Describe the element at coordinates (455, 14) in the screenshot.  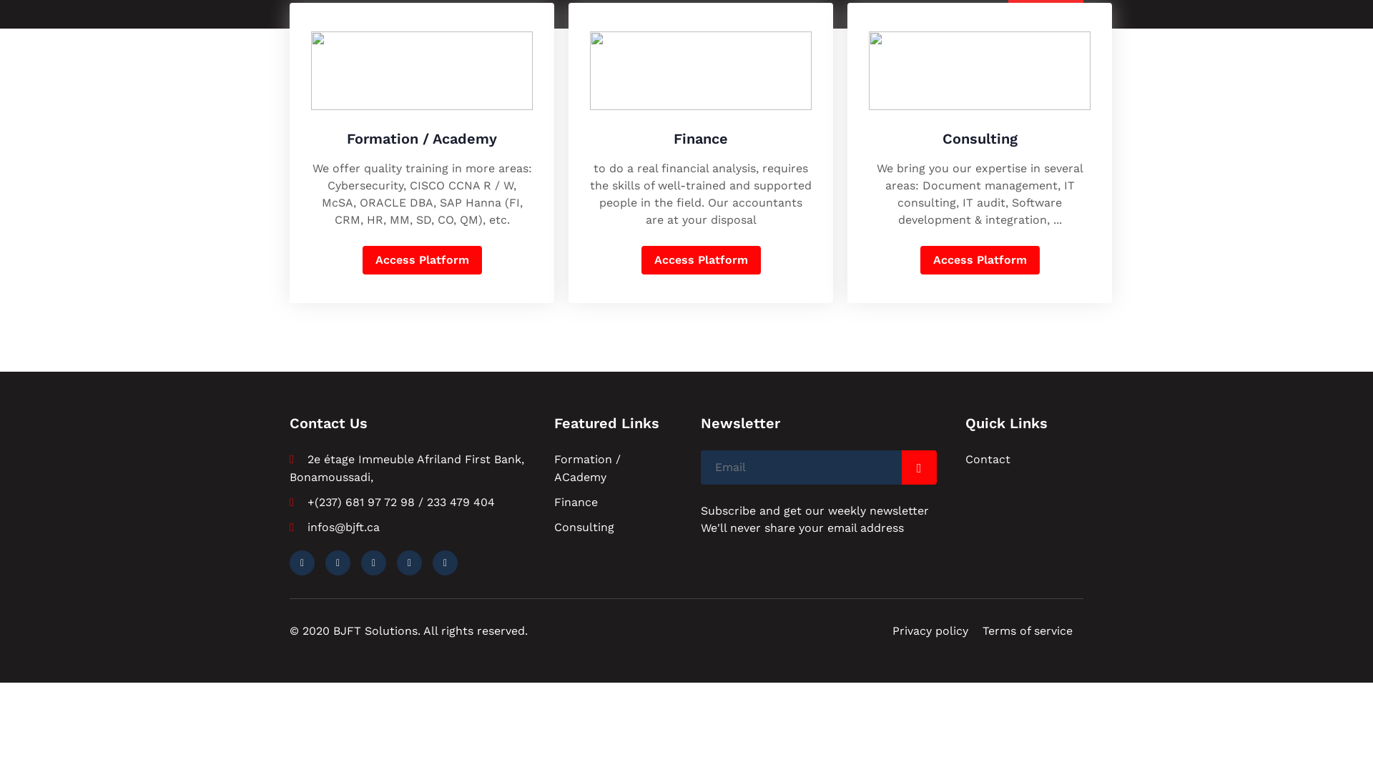
I see `info@bjft.ca` at that location.